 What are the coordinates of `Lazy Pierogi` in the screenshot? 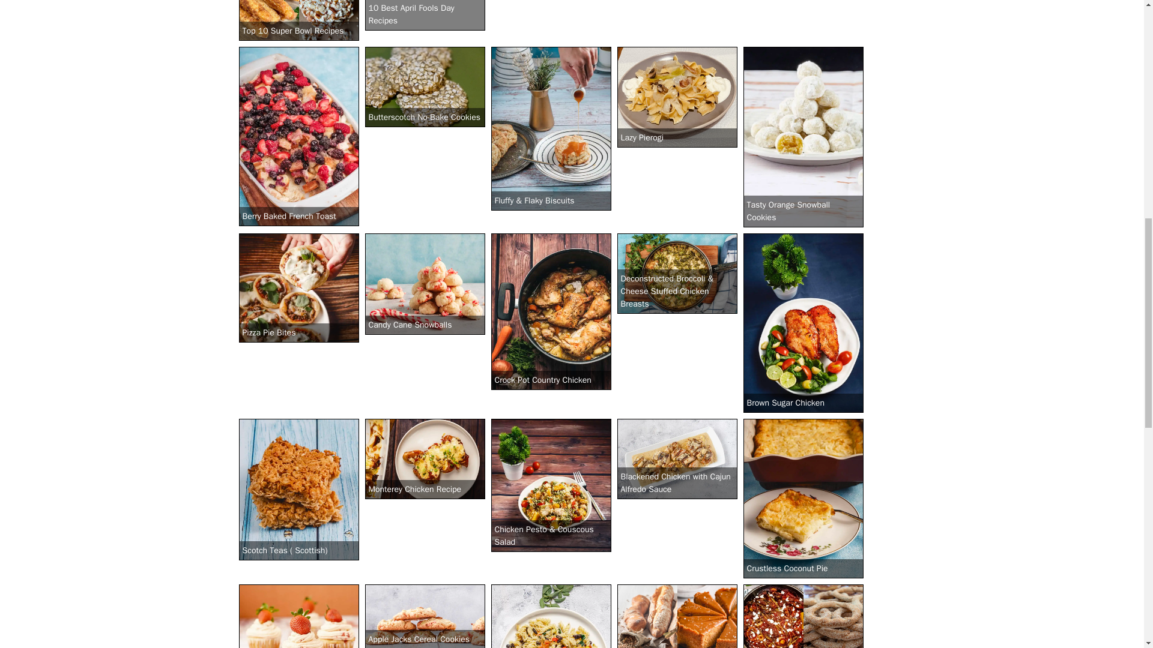 It's located at (677, 97).